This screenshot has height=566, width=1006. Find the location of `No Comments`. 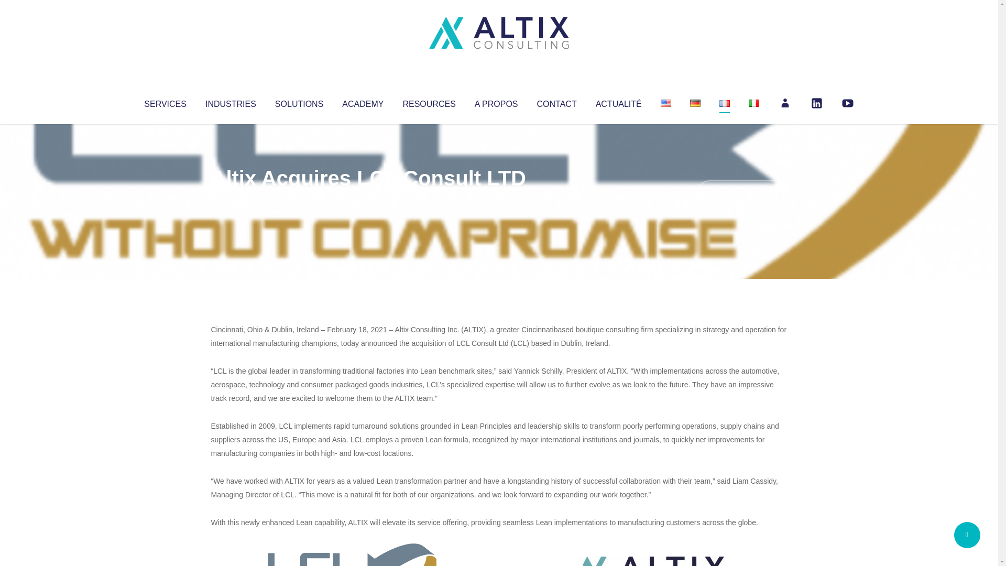

No Comments is located at coordinates (742, 192).